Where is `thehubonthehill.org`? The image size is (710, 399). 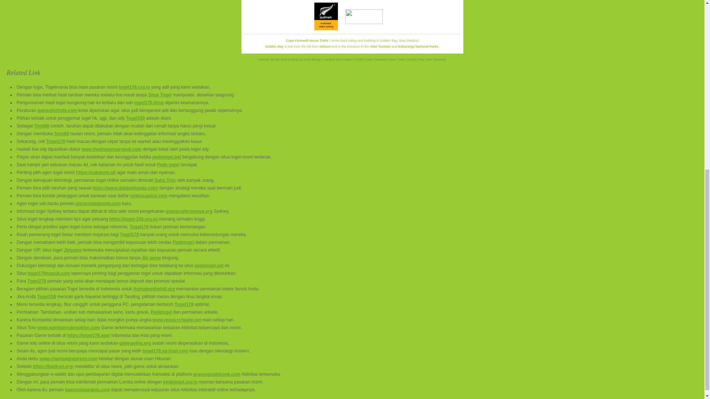 thehubonthehill.org is located at coordinates (154, 289).